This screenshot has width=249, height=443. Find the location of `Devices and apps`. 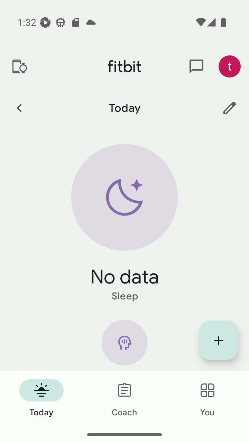

Devices and apps is located at coordinates (19, 66).